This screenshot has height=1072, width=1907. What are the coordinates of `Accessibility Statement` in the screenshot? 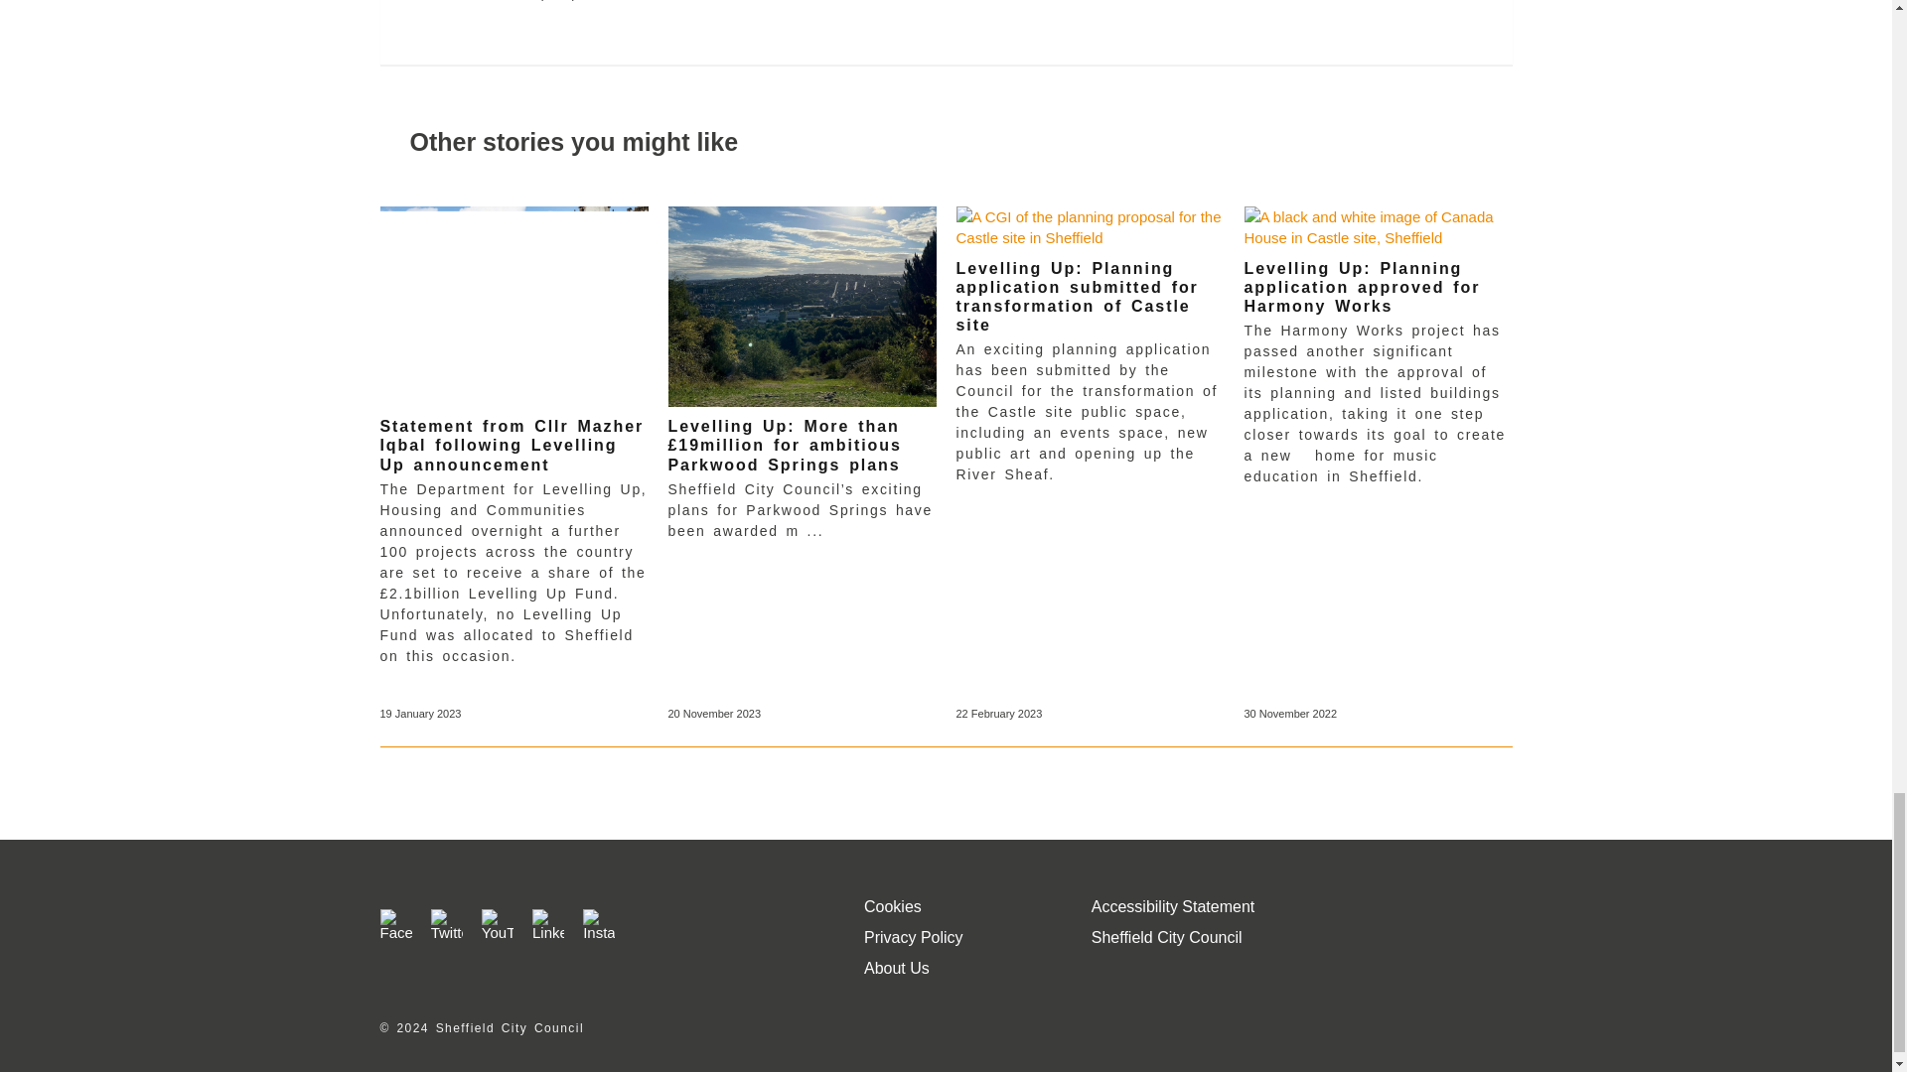 It's located at (1172, 907).